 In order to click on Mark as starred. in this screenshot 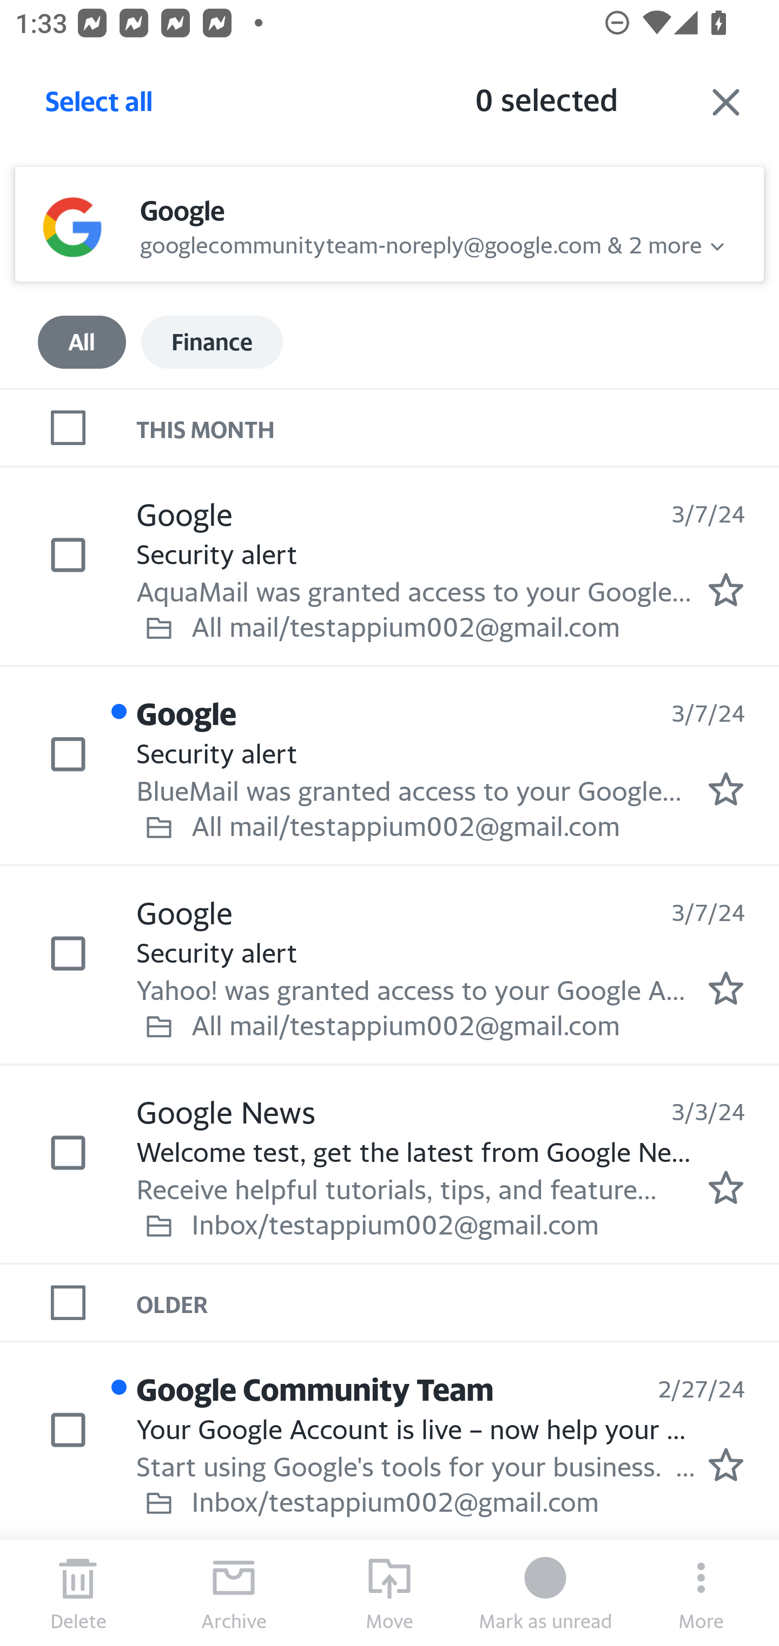, I will do `click(726, 1187)`.